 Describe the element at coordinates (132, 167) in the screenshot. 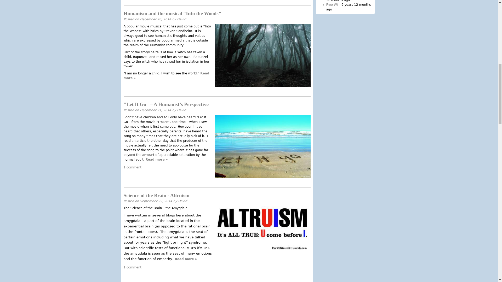

I see `Jump to the first comment of this posting.` at that location.